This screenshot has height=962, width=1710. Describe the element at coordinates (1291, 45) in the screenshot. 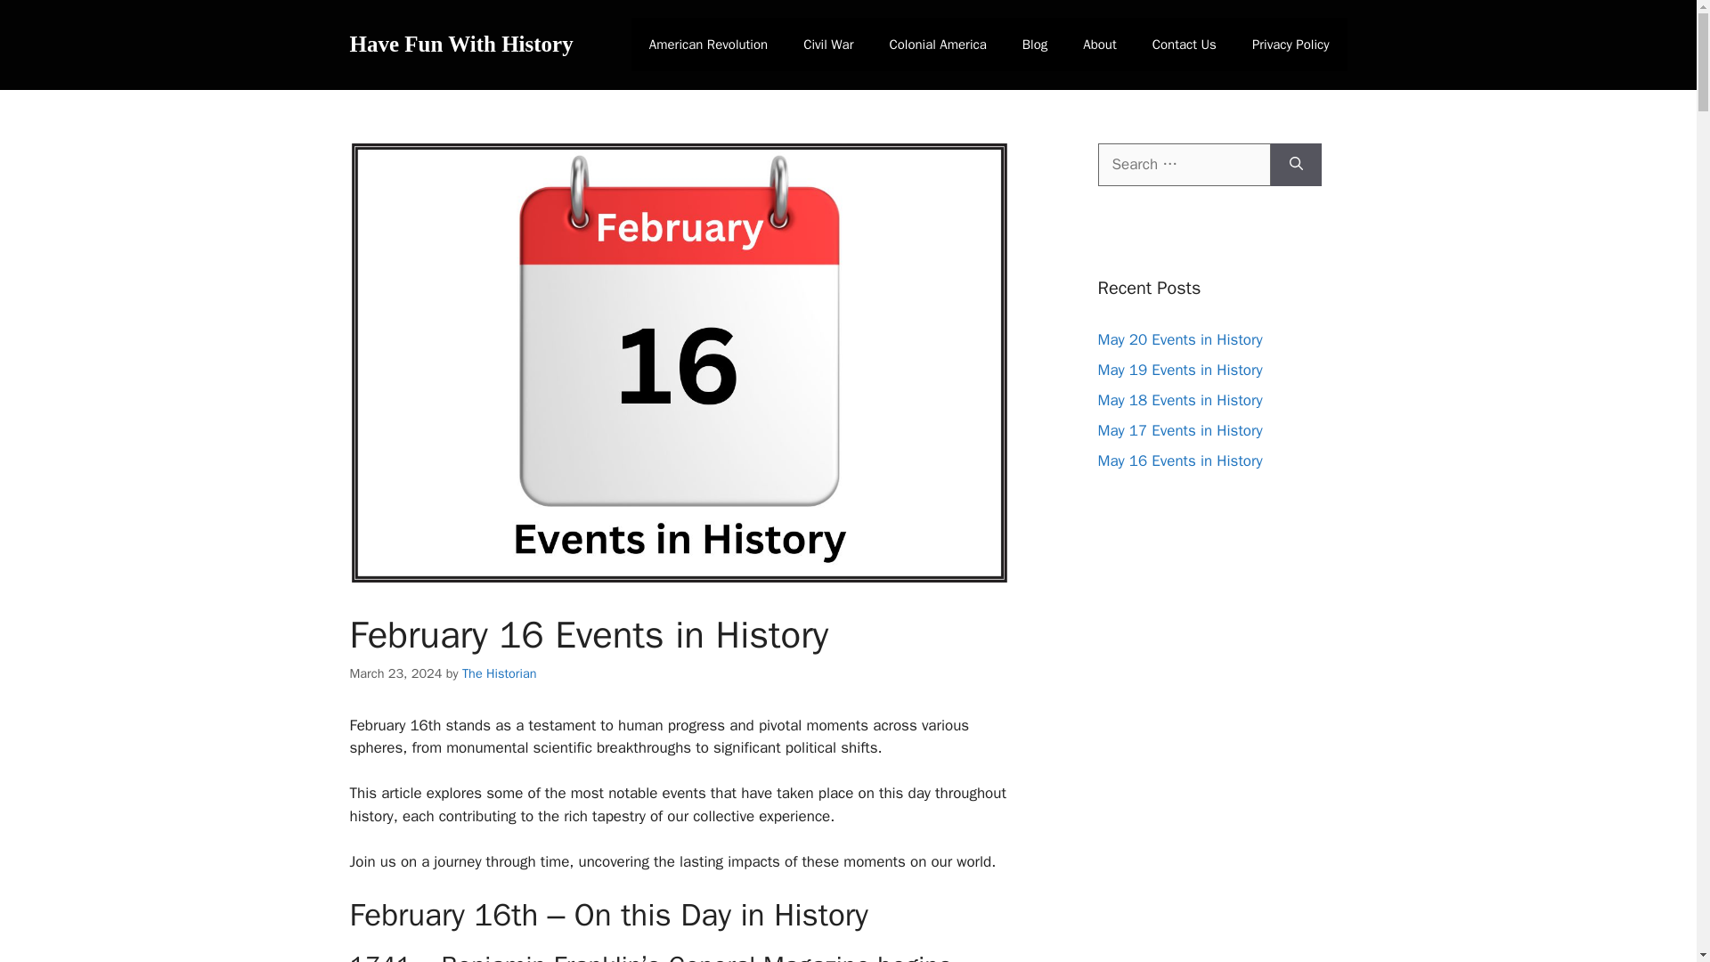

I see `Privacy Policy` at that location.